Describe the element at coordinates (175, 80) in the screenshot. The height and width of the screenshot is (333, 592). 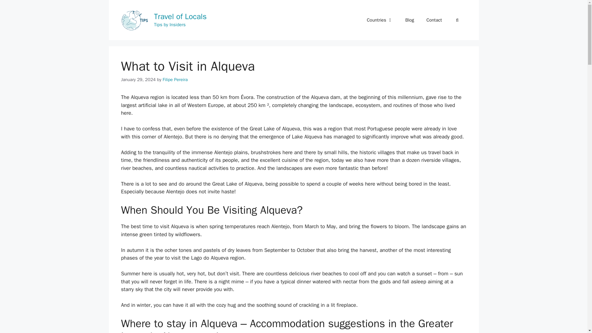
I see `View all posts by Filipe Pereira` at that location.